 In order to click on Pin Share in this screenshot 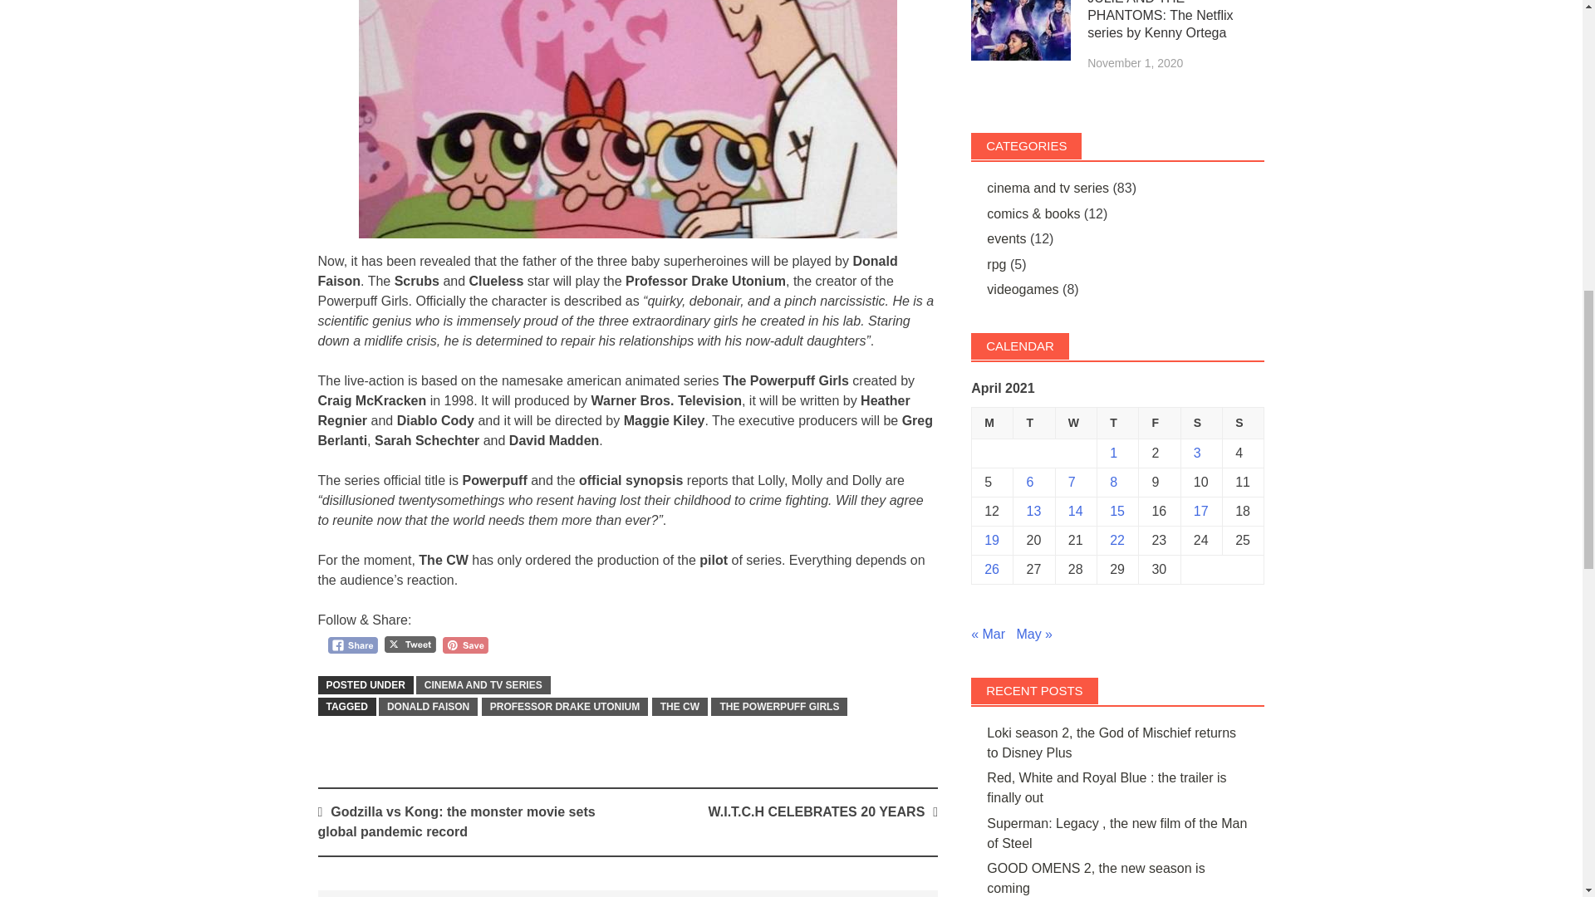, I will do `click(465, 645)`.